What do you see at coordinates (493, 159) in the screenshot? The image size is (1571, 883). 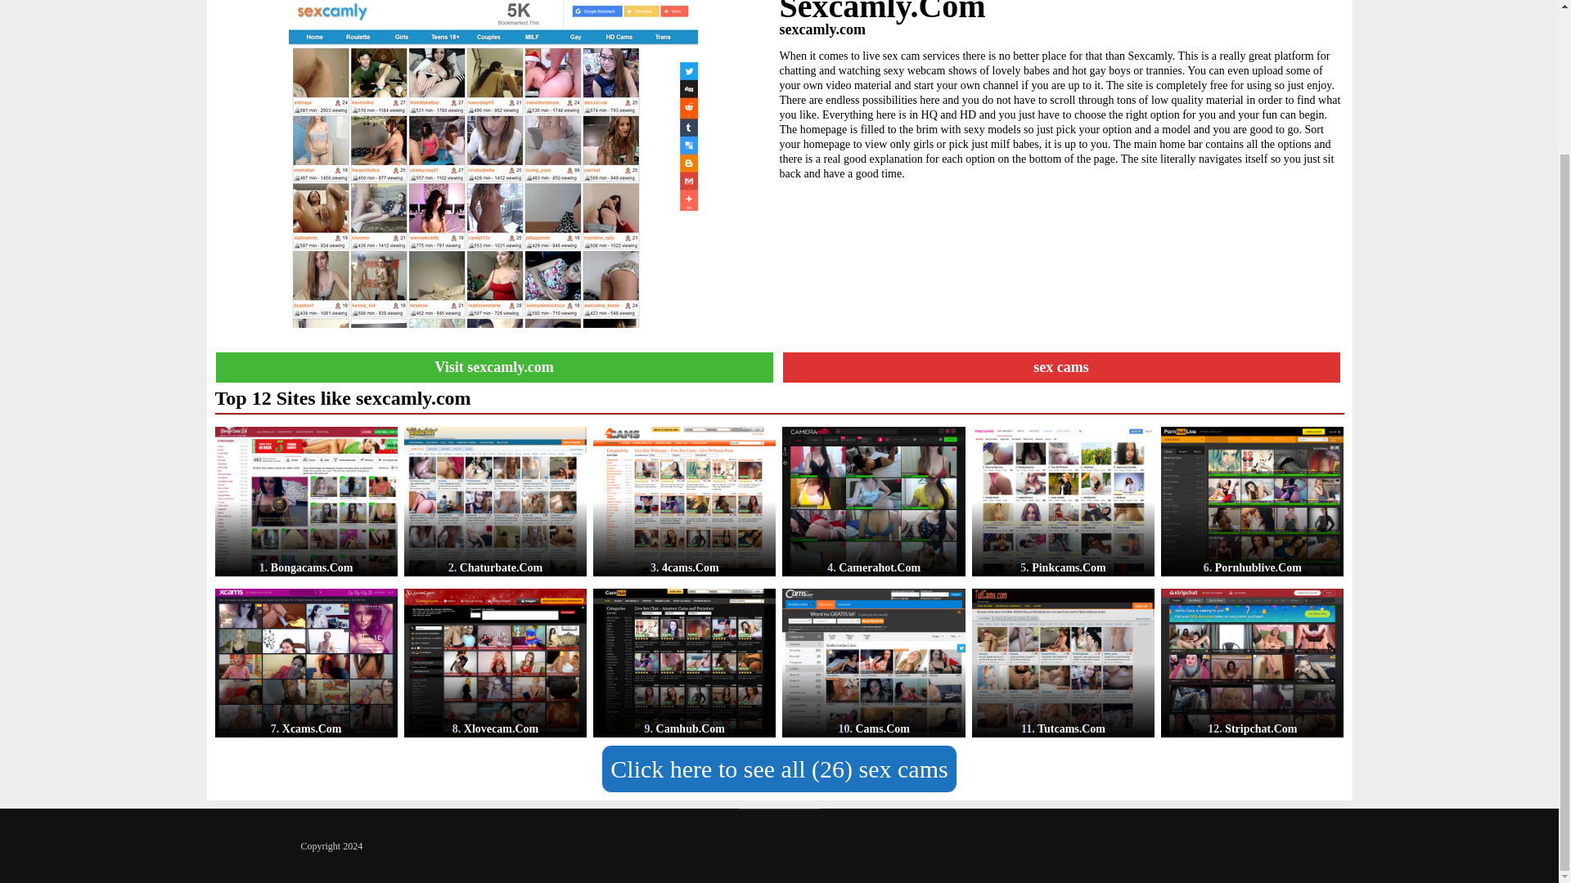 I see `sexcamly` at bounding box center [493, 159].